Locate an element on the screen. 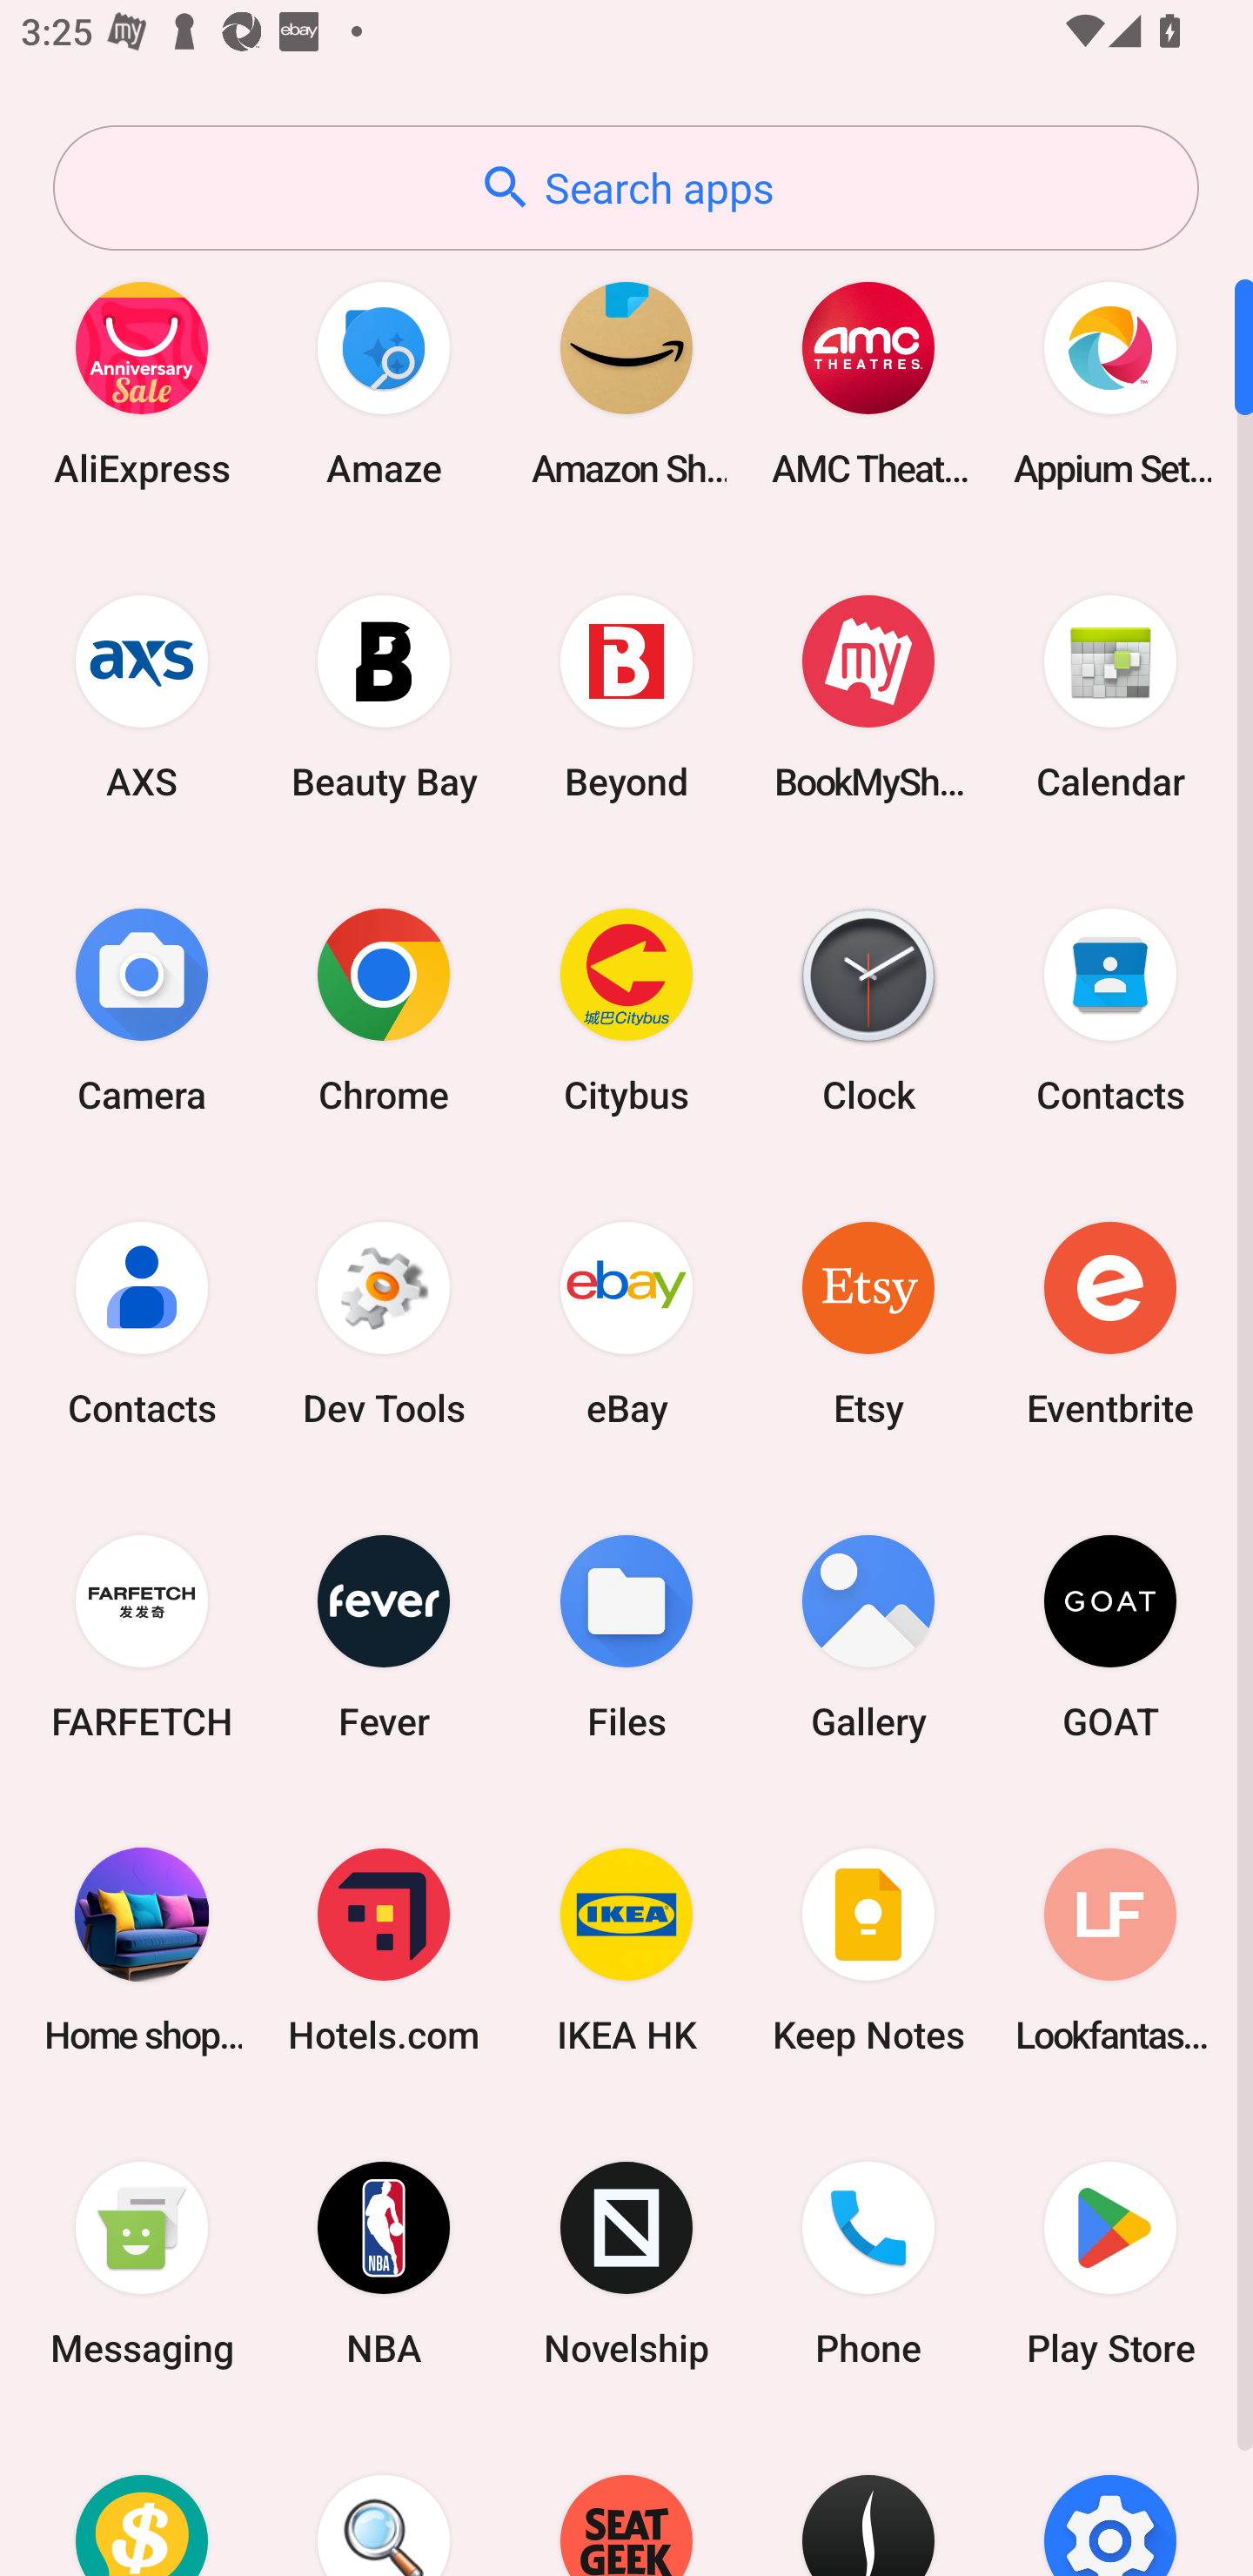  Eventbrite is located at coordinates (1110, 1323).